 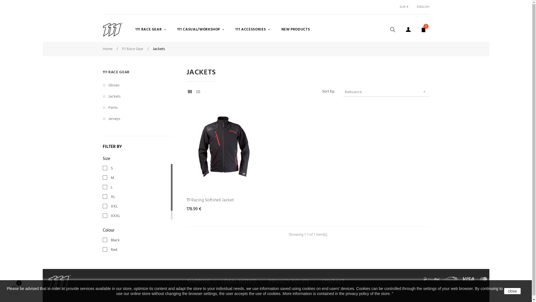 I want to click on XXXL, so click(x=138, y=216).